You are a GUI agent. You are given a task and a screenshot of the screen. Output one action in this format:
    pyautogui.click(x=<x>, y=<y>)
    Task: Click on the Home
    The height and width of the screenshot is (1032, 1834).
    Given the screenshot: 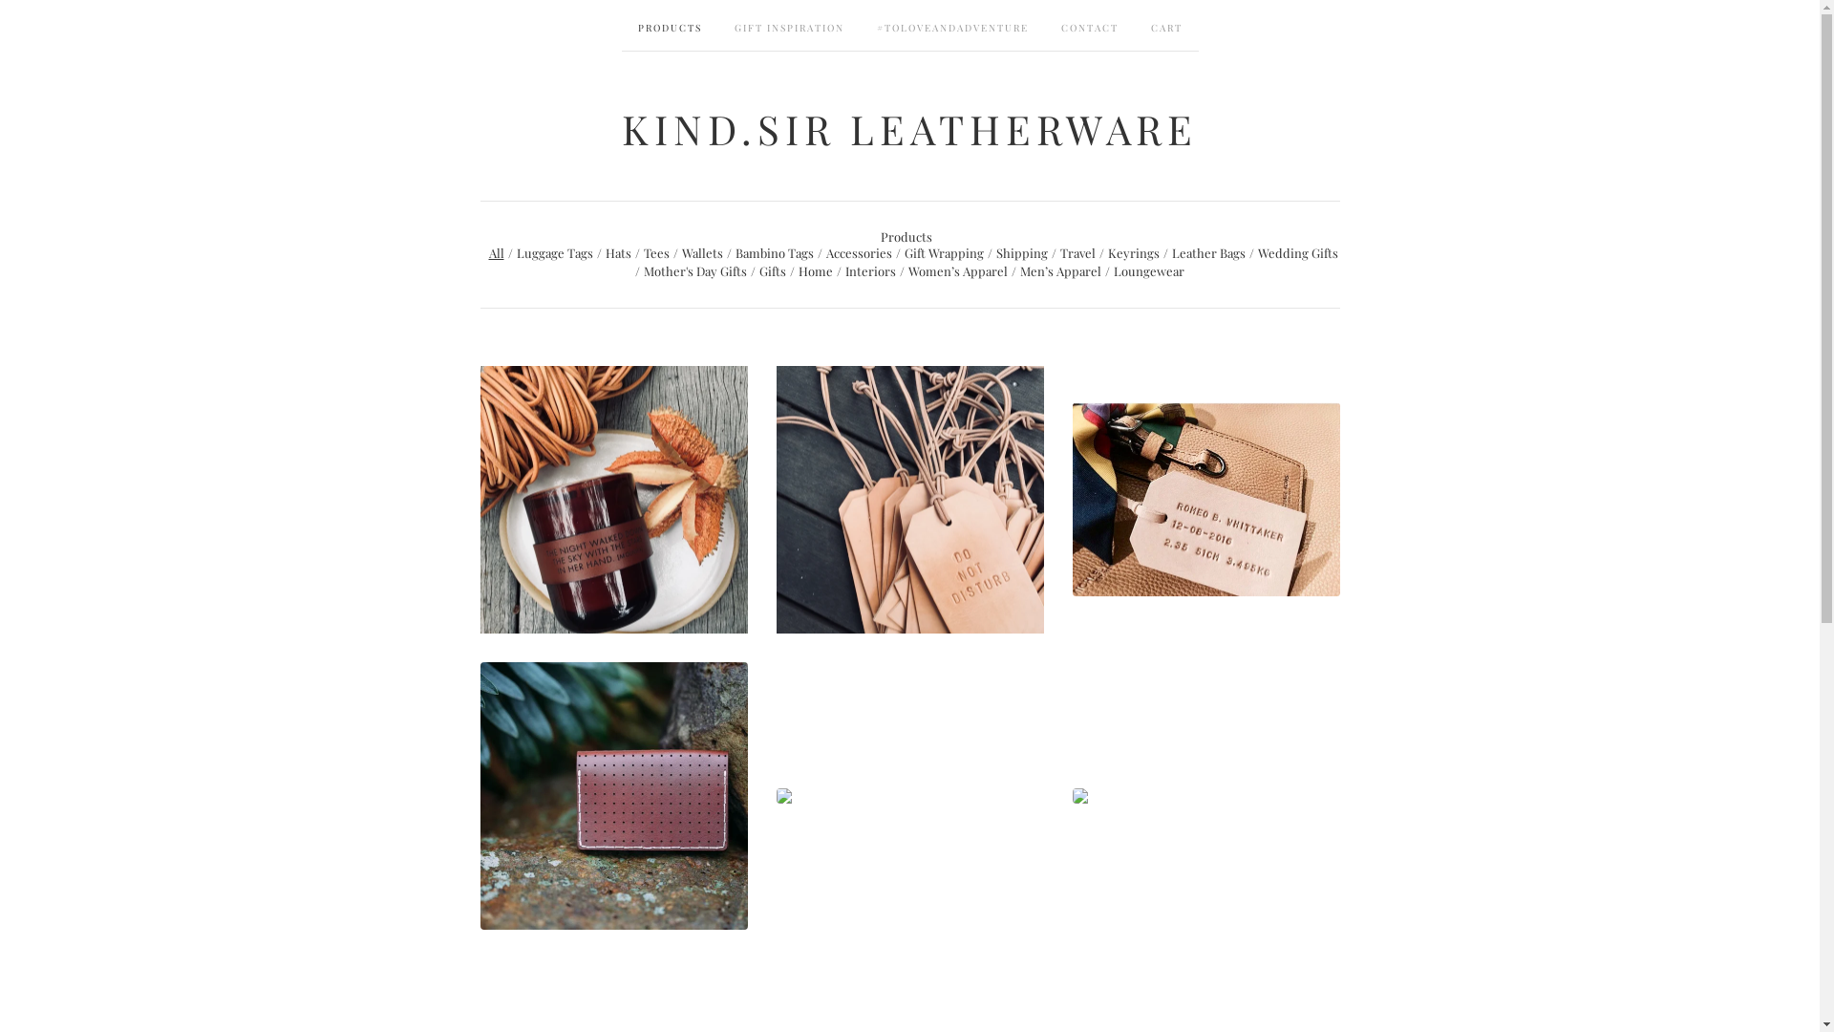 What is the action you would take?
    pyautogui.click(x=816, y=271)
    